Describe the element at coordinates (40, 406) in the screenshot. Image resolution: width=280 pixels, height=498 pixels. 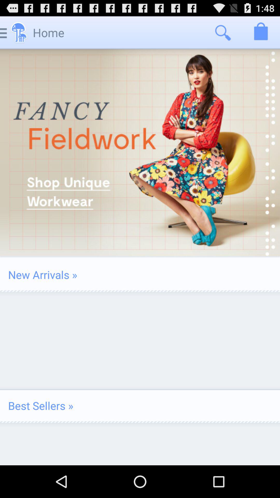
I see `tap item at the bottom left corner` at that location.